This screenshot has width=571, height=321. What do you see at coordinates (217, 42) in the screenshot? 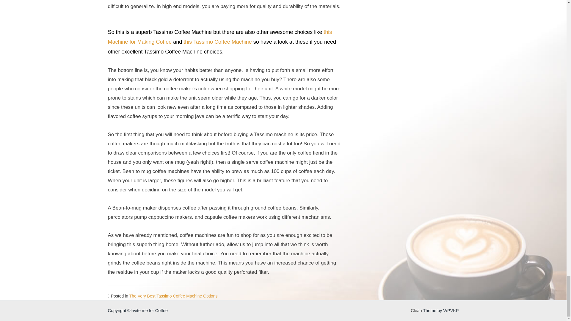
I see `this Tassimo Coffee Machine` at bounding box center [217, 42].